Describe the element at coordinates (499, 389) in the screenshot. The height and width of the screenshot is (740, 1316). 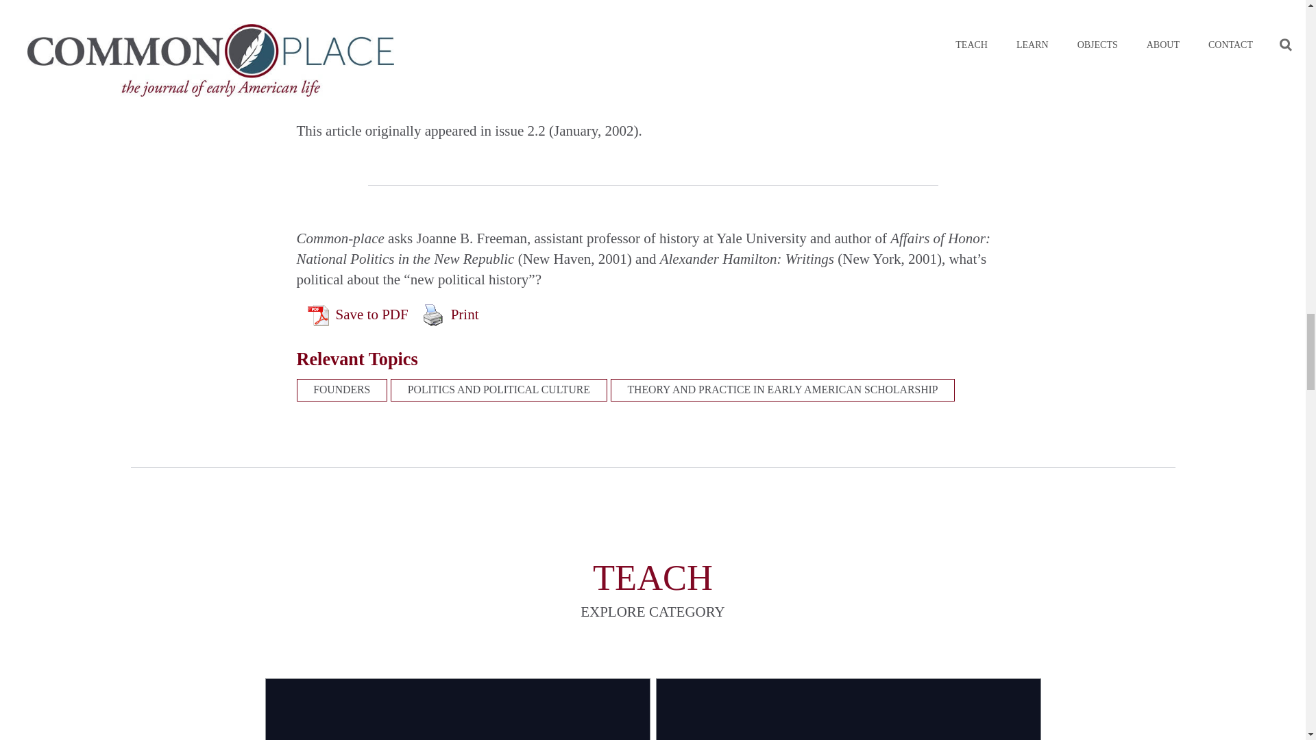
I see `POLITICS AND POLITICAL CULTURE` at that location.